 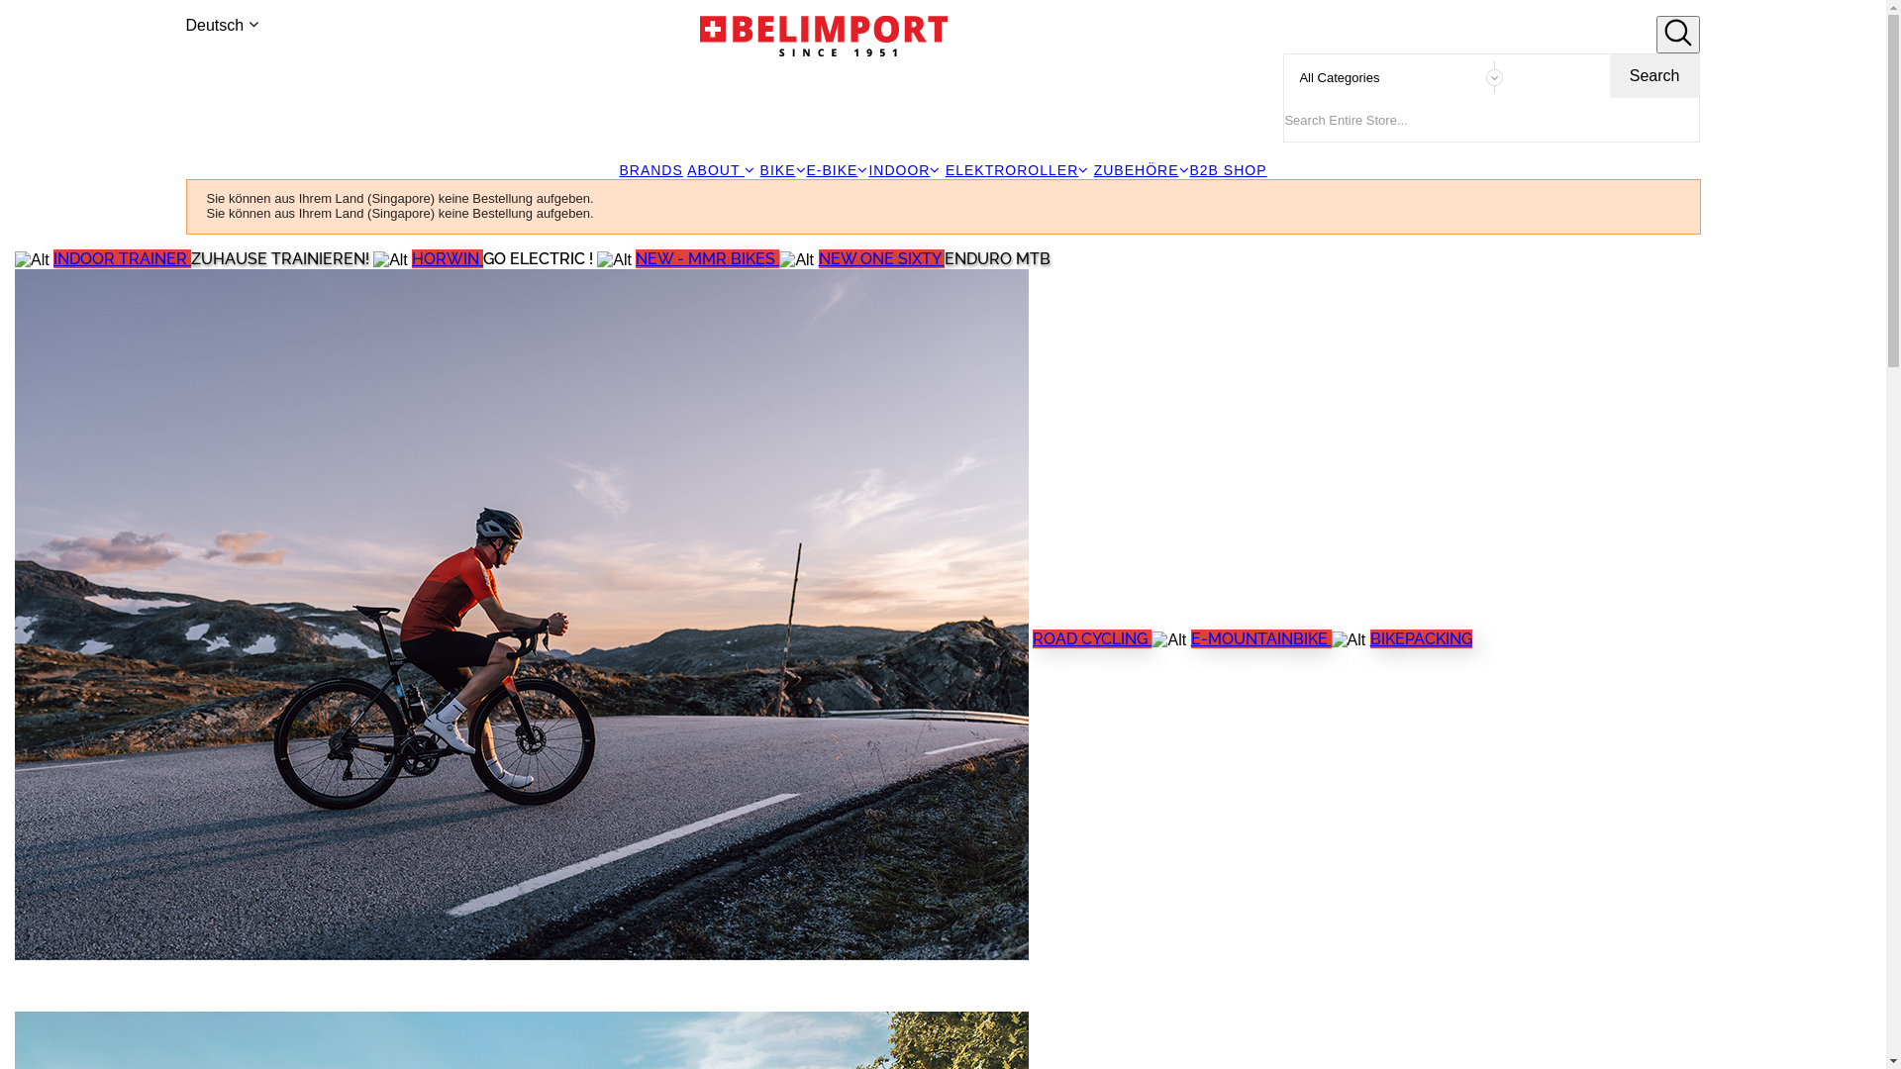 What do you see at coordinates (1018, 170) in the screenshot?
I see `ELEKTROROLLER` at bounding box center [1018, 170].